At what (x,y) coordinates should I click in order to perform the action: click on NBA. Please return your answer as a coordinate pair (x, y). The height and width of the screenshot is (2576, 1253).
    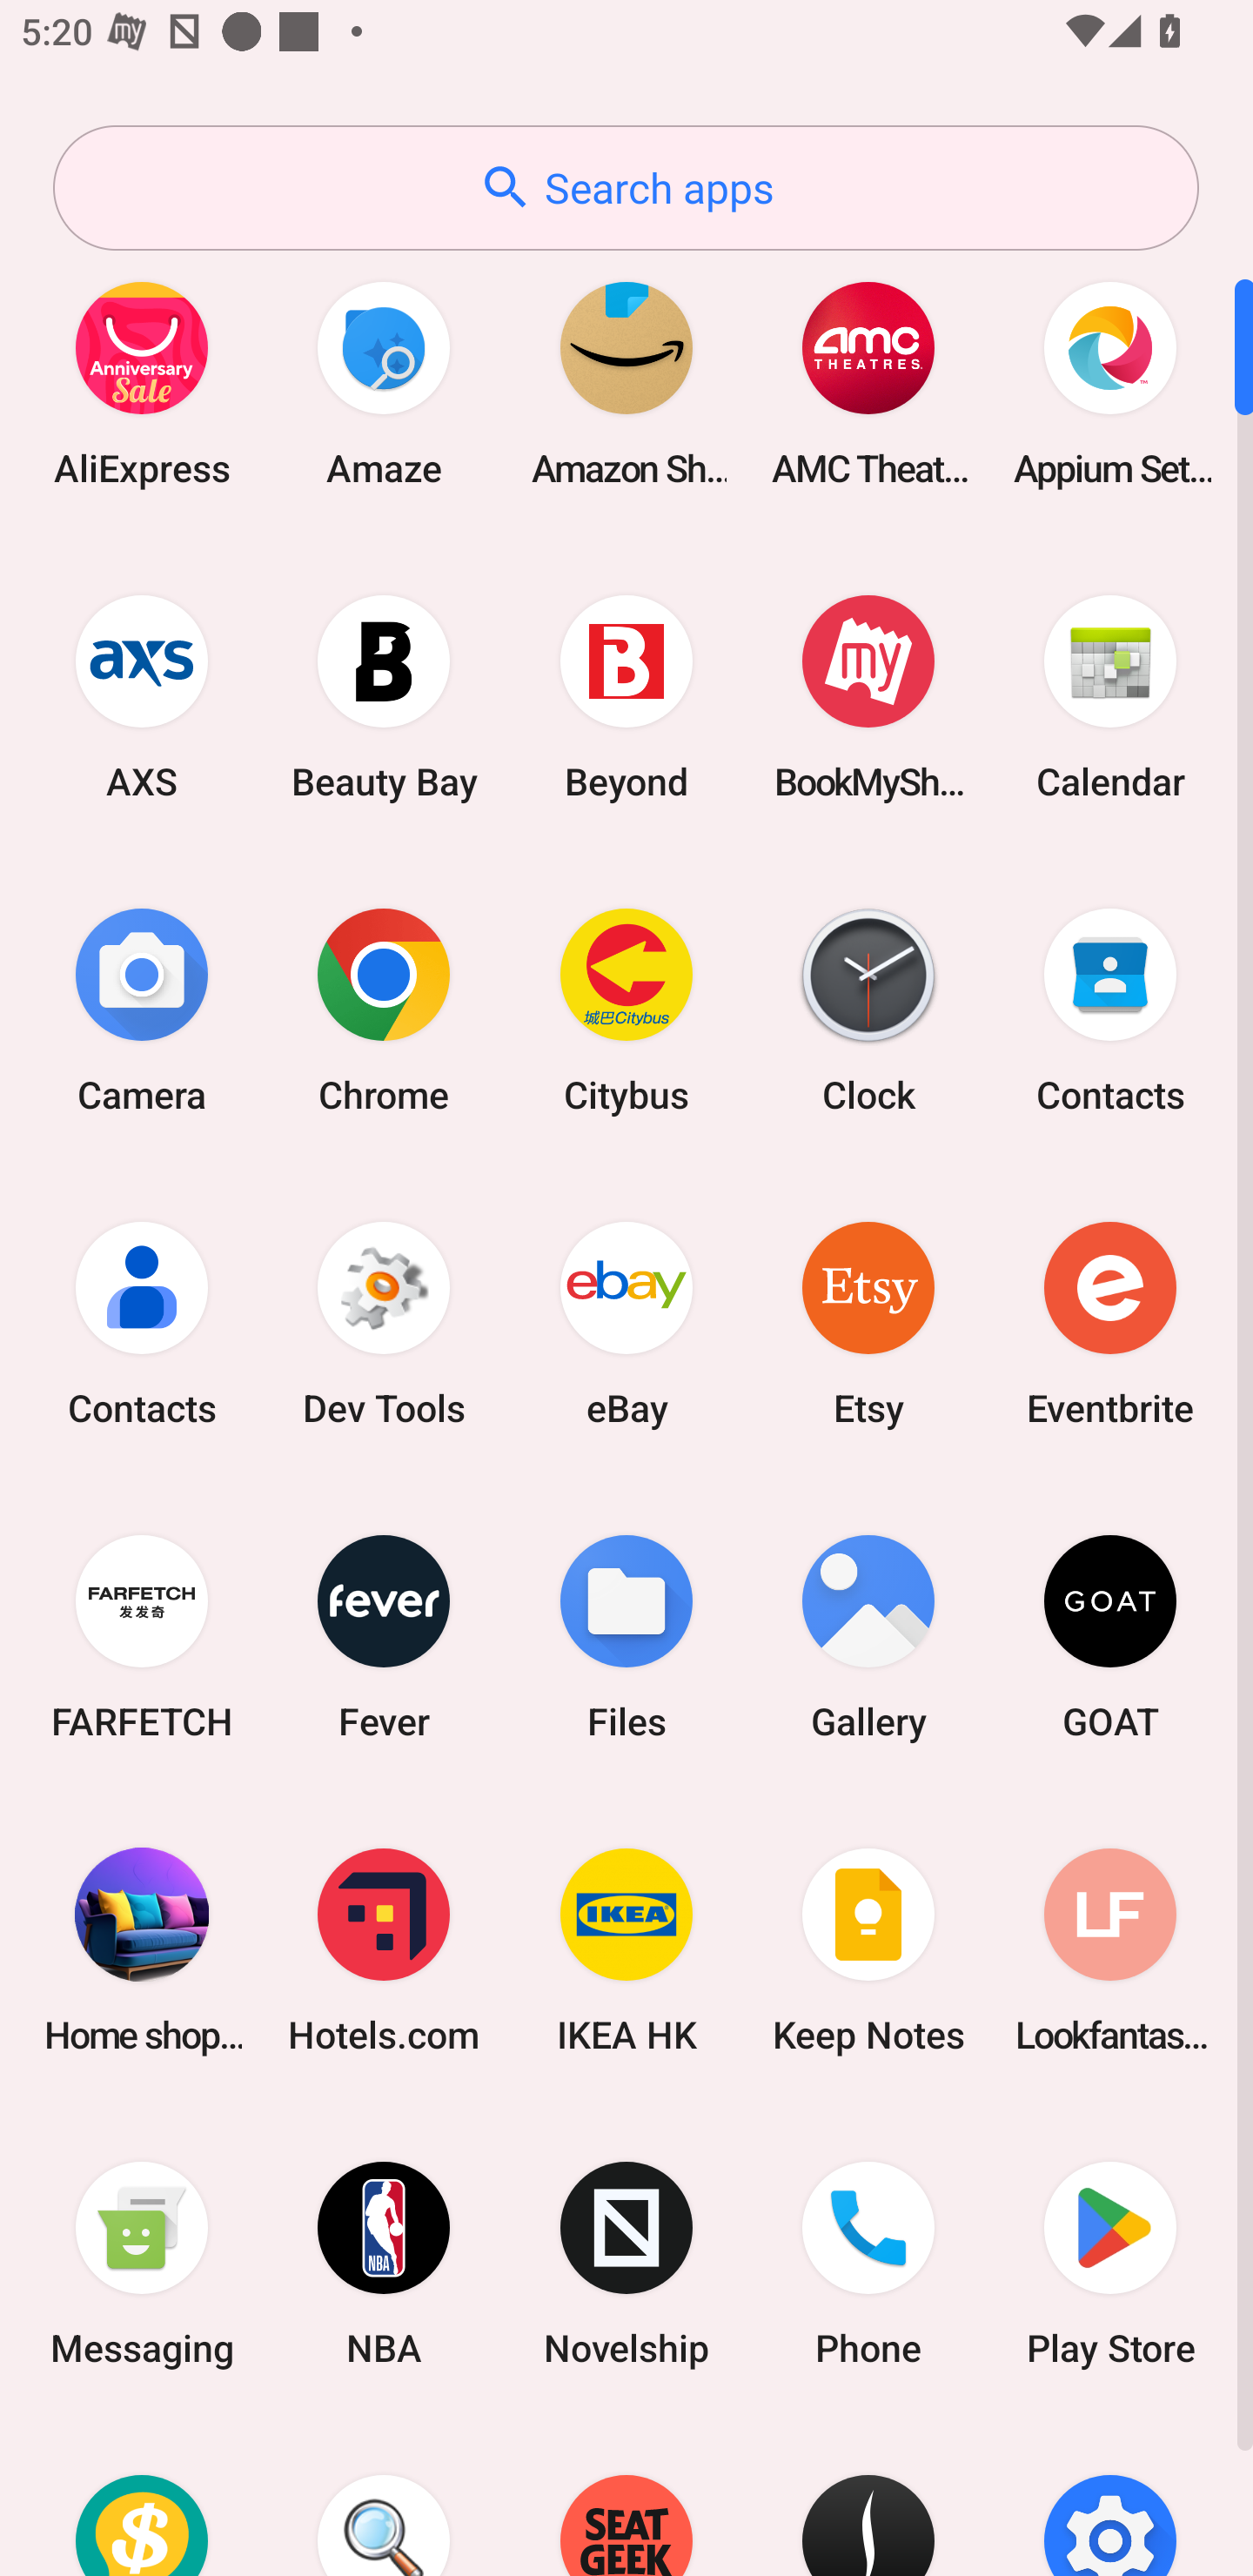
    Looking at the image, I should click on (384, 2264).